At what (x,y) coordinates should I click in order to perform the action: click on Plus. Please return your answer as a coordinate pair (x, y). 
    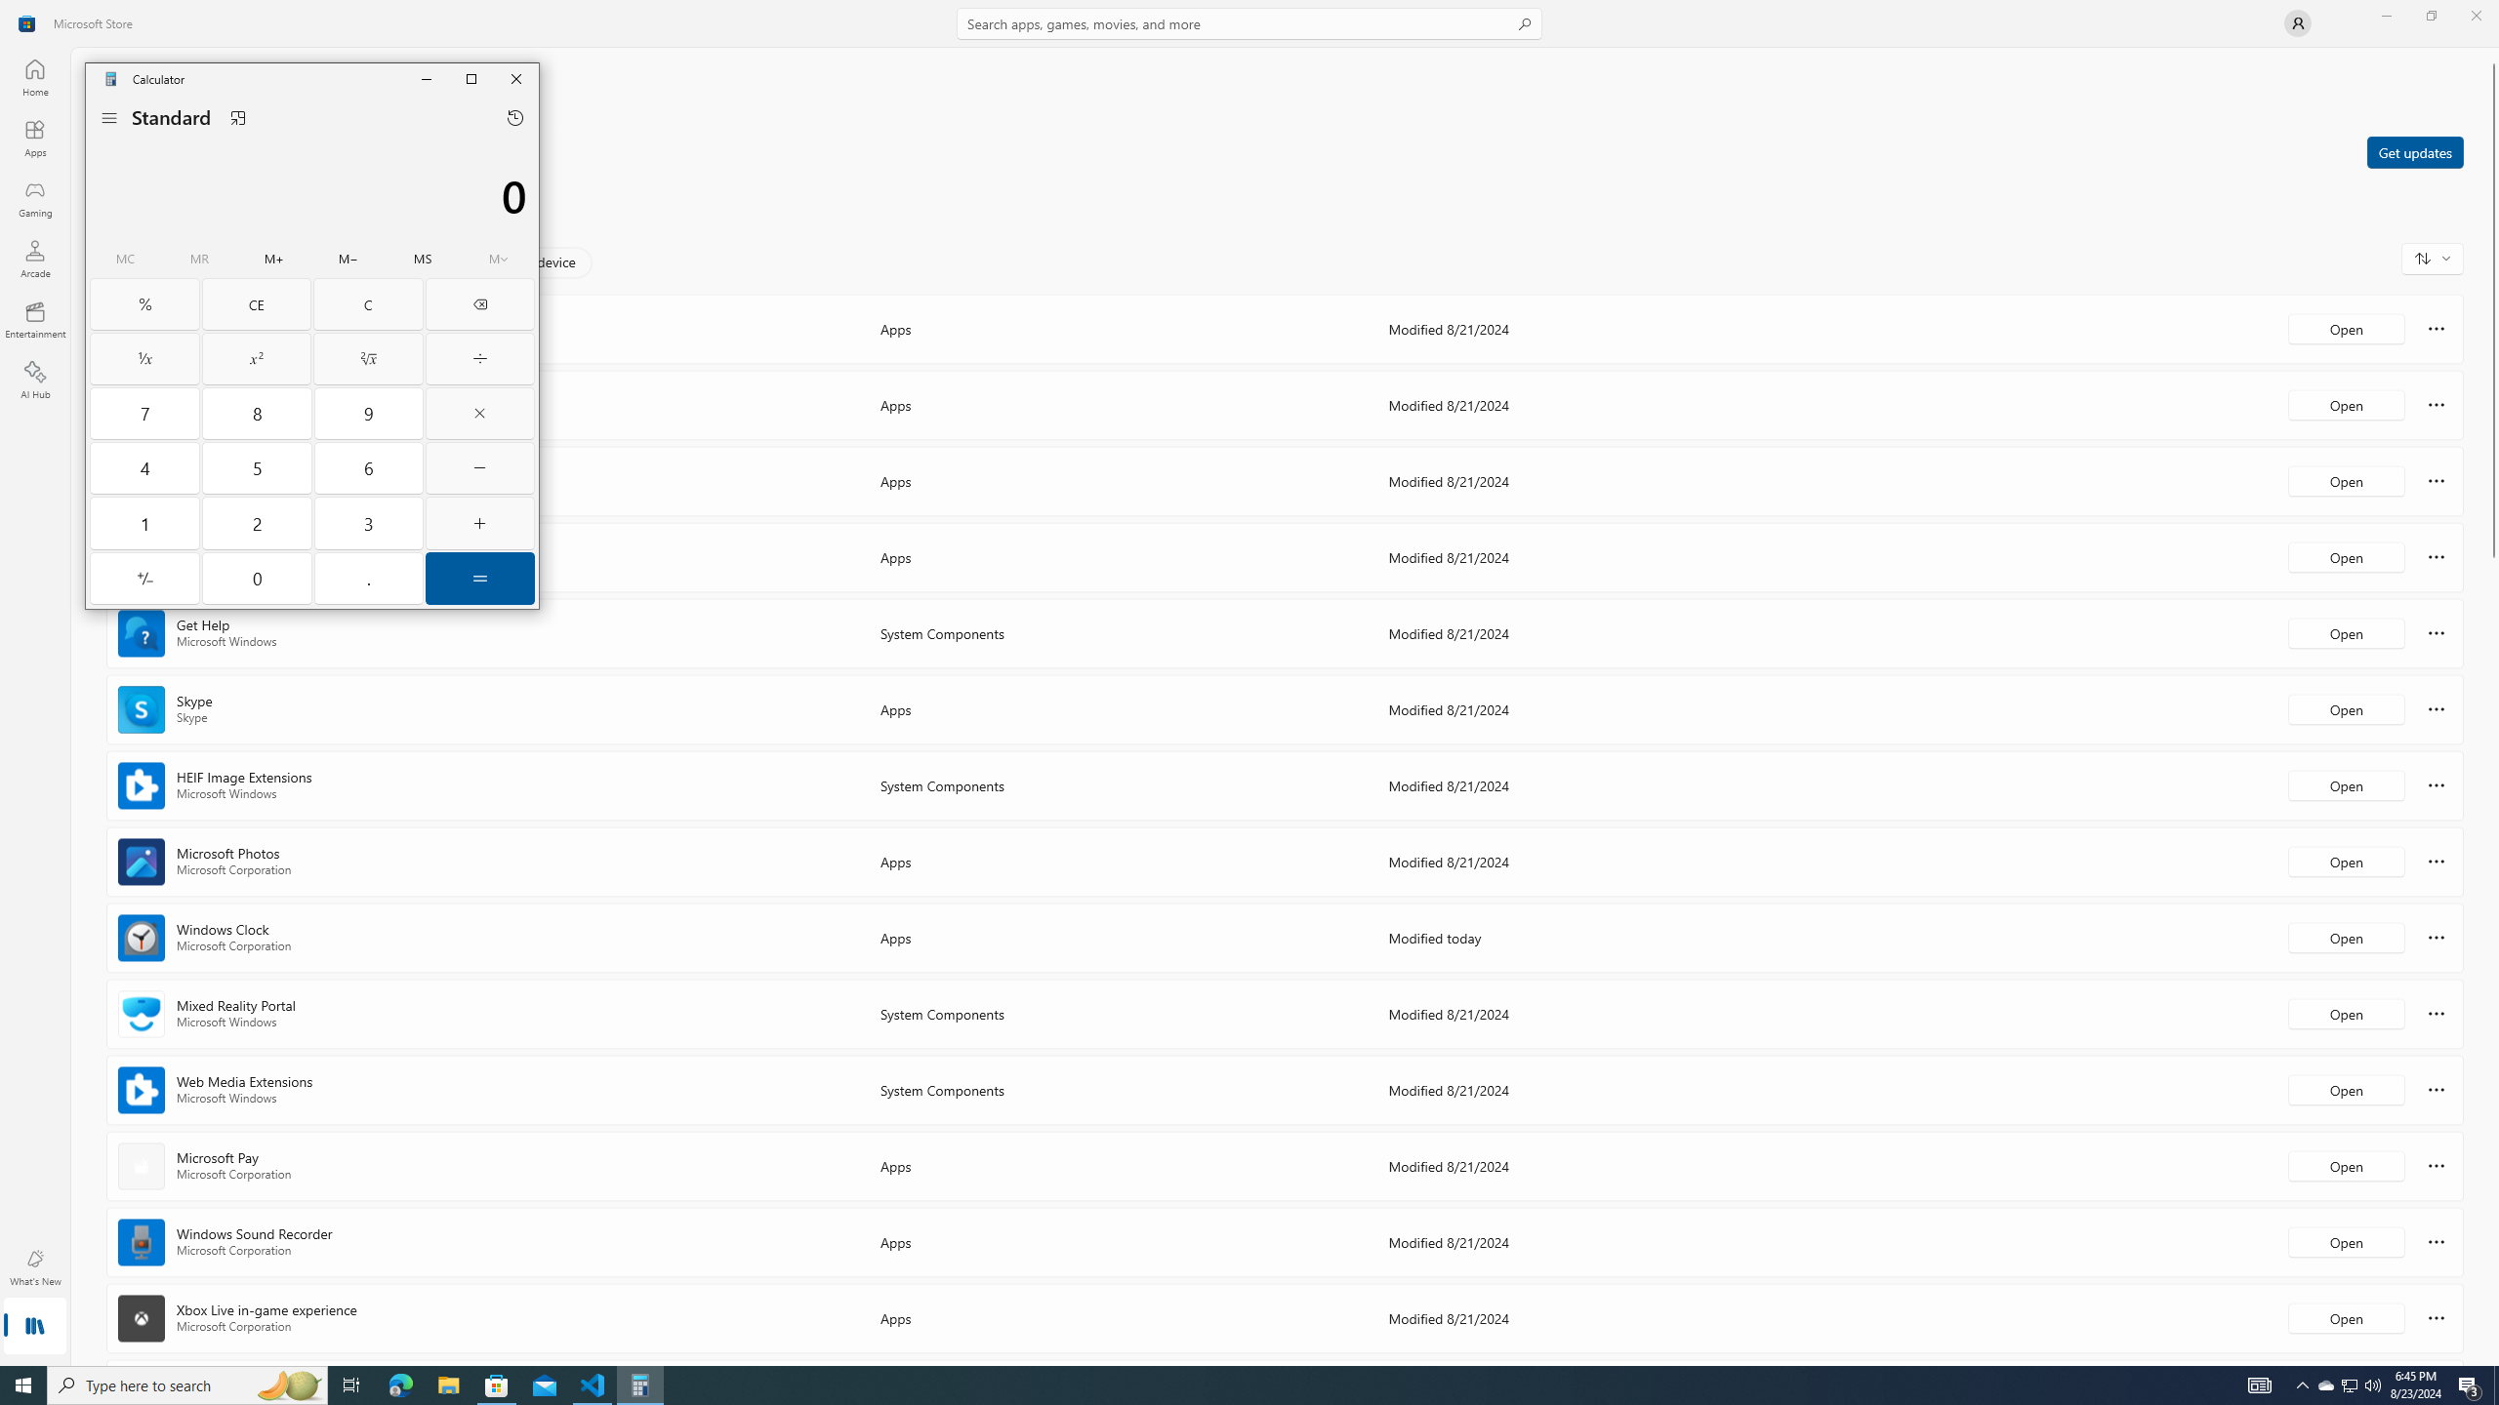
    Looking at the image, I should click on (479, 523).